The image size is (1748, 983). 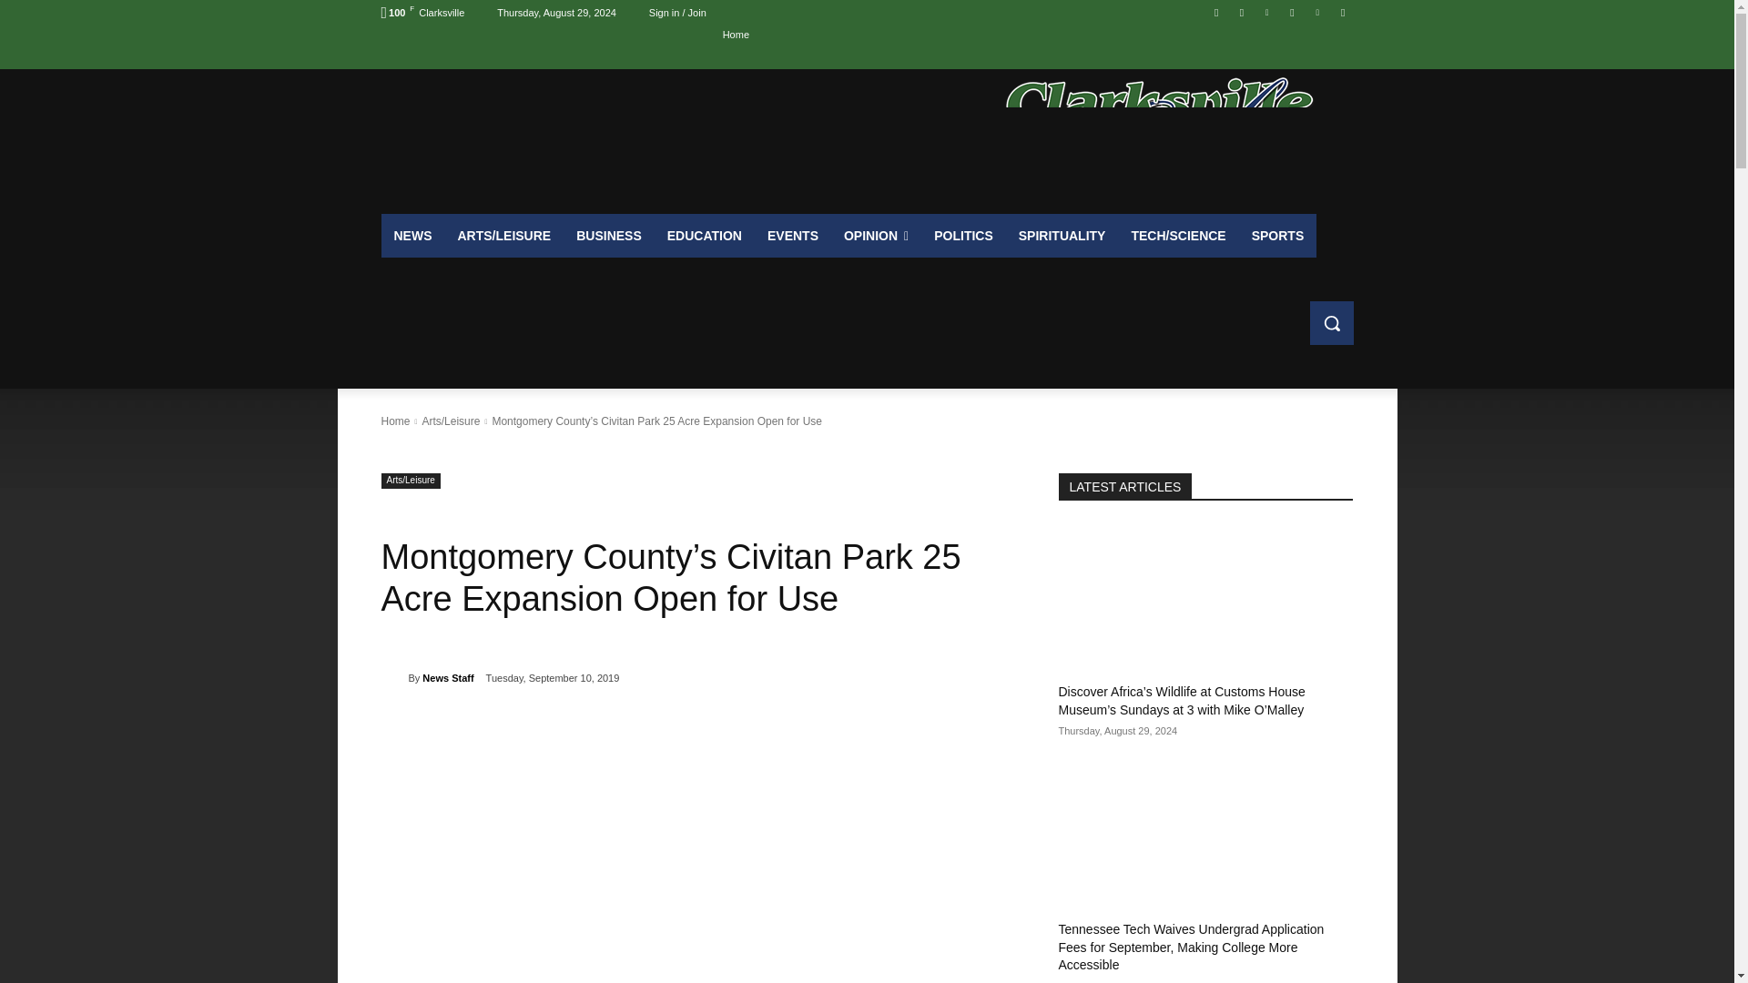 I want to click on Youtube, so click(x=1342, y=12).